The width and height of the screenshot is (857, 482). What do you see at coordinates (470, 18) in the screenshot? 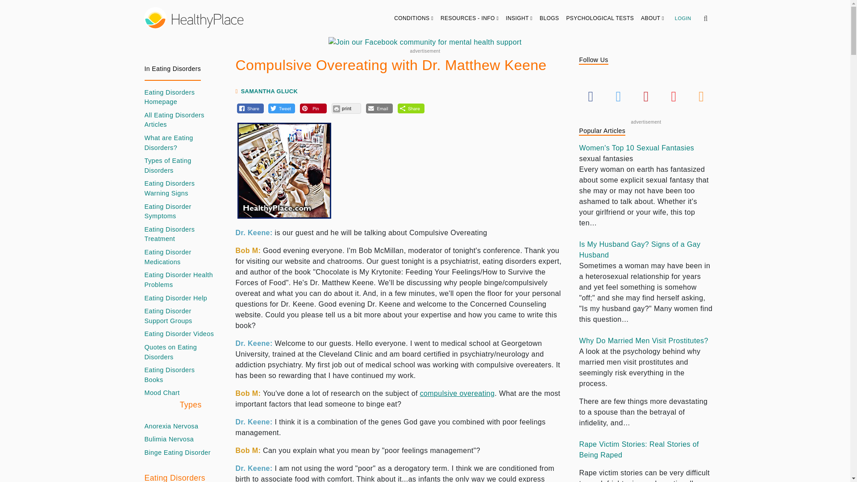
I see `RESOURCES - INFO` at bounding box center [470, 18].